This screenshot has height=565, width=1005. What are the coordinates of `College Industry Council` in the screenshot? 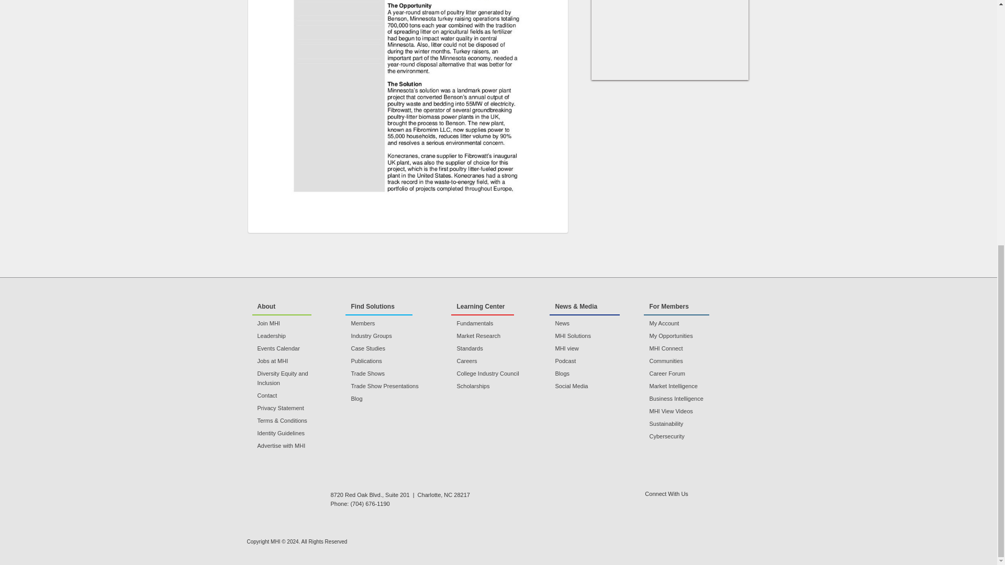 It's located at (494, 374).